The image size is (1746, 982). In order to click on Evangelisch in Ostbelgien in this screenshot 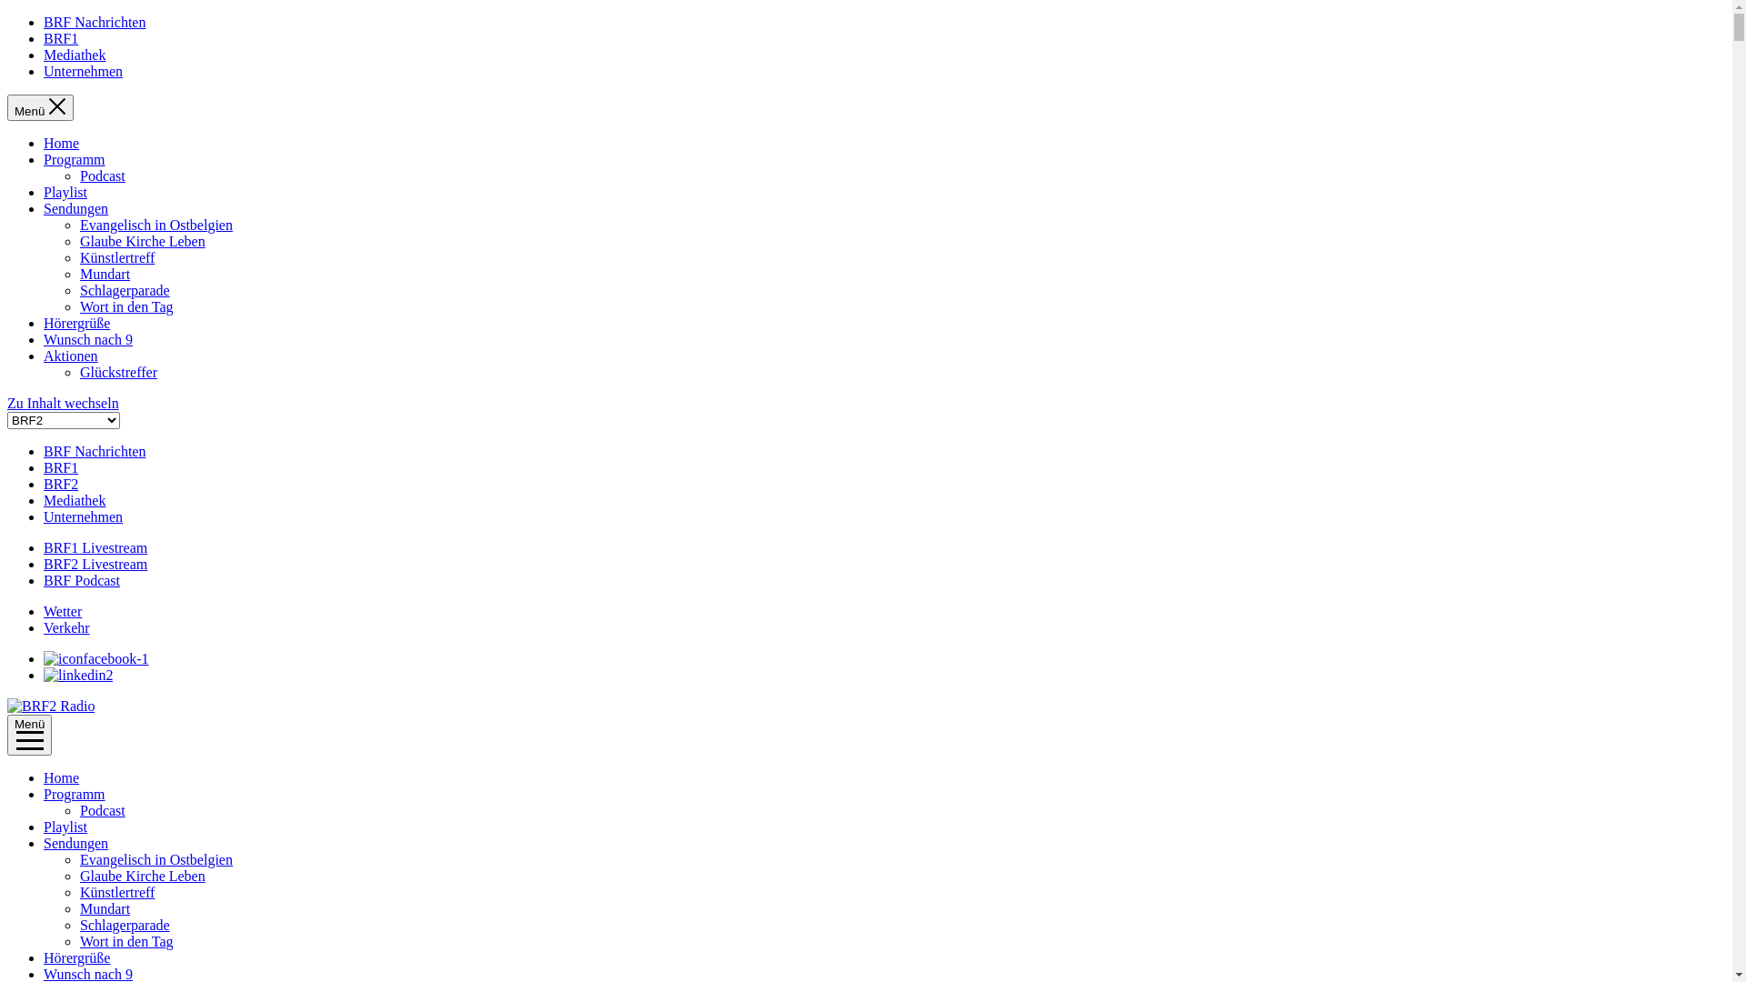, I will do `click(156, 860)`.